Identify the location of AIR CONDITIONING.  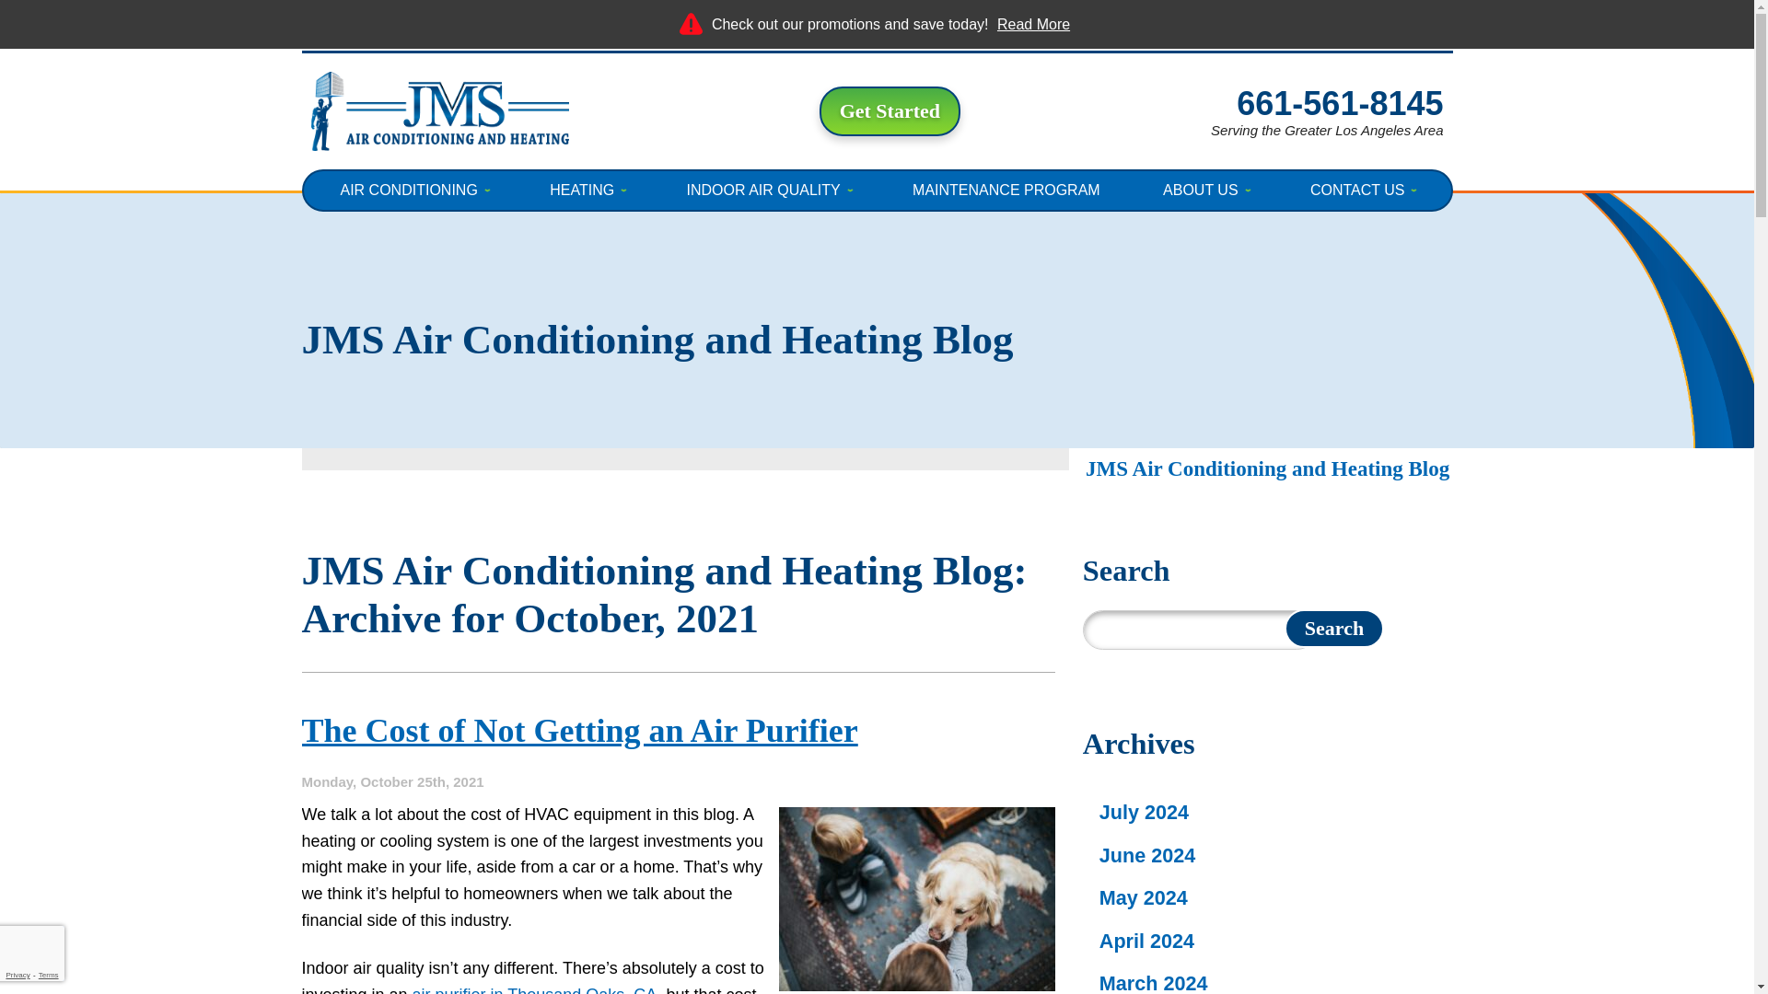
(413, 190).